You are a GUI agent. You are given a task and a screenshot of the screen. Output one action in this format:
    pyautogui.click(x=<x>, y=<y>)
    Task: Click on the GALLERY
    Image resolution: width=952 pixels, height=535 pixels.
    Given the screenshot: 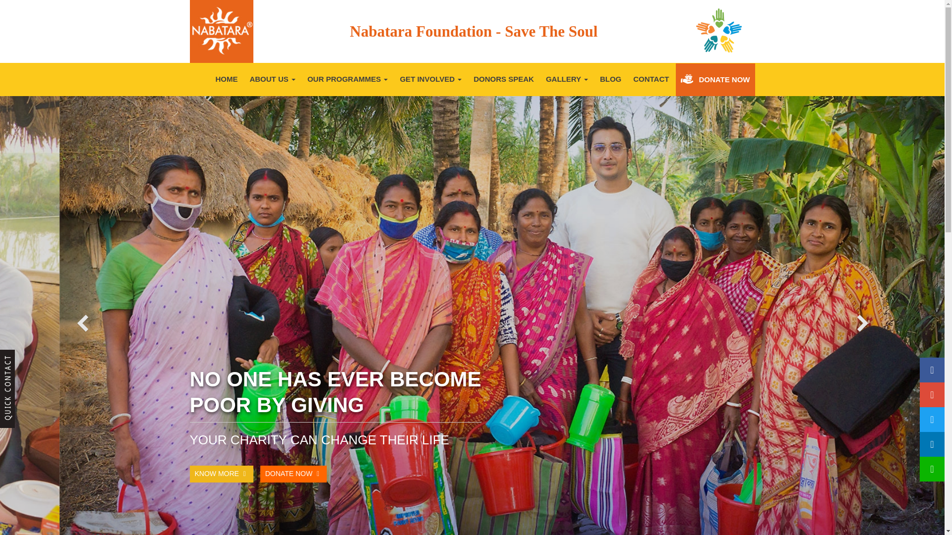 What is the action you would take?
    pyautogui.click(x=567, y=79)
    